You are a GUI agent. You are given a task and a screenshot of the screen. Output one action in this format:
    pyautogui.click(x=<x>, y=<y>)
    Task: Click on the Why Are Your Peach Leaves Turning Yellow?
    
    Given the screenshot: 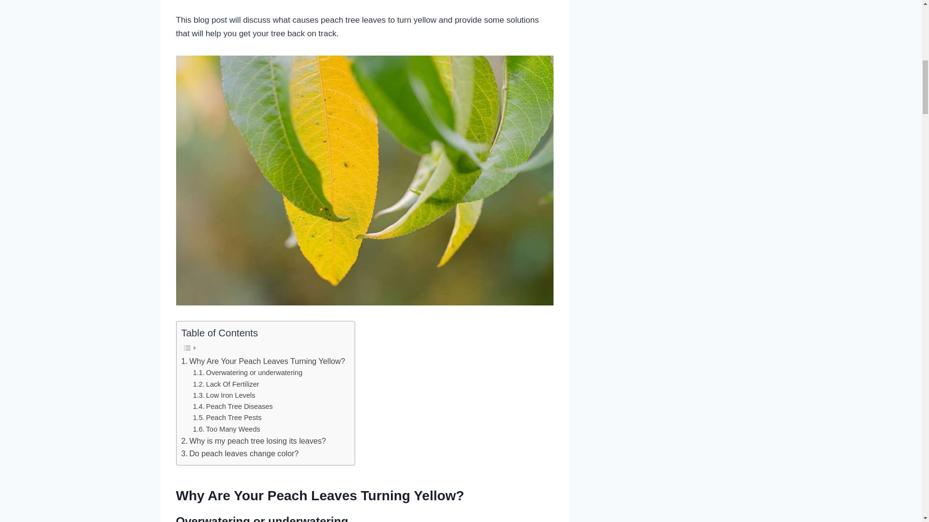 What is the action you would take?
    pyautogui.click(x=263, y=362)
    